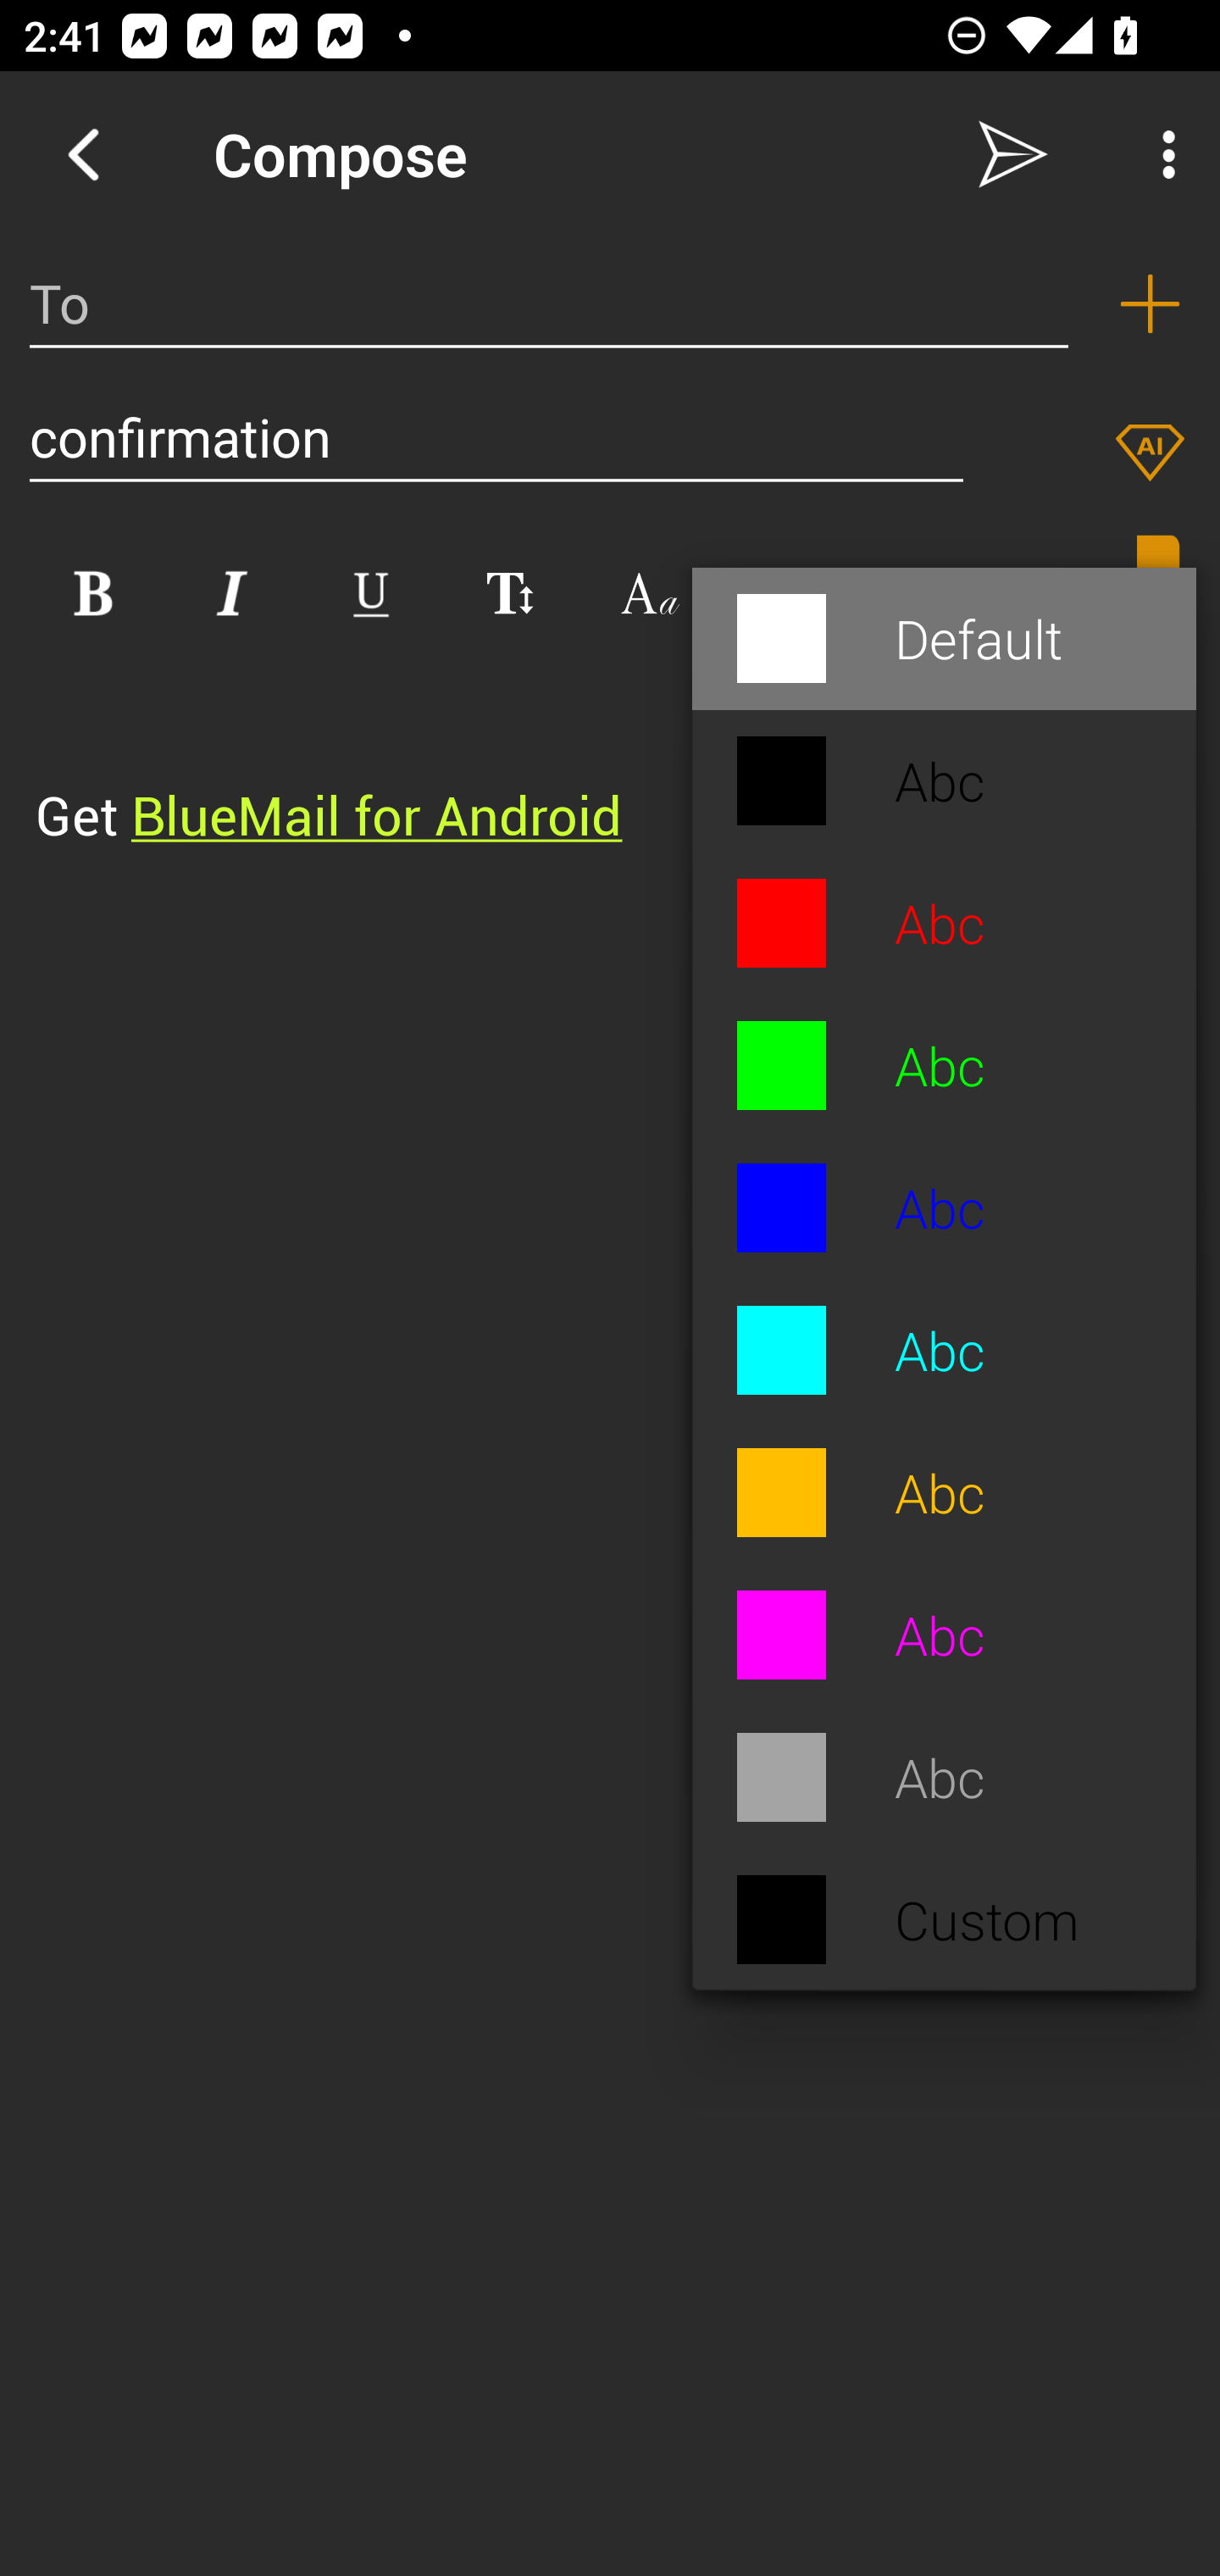 Image resolution: width=1220 pixels, height=2576 pixels. What do you see at coordinates (944, 781) in the screenshot?
I see `Abc` at bounding box center [944, 781].